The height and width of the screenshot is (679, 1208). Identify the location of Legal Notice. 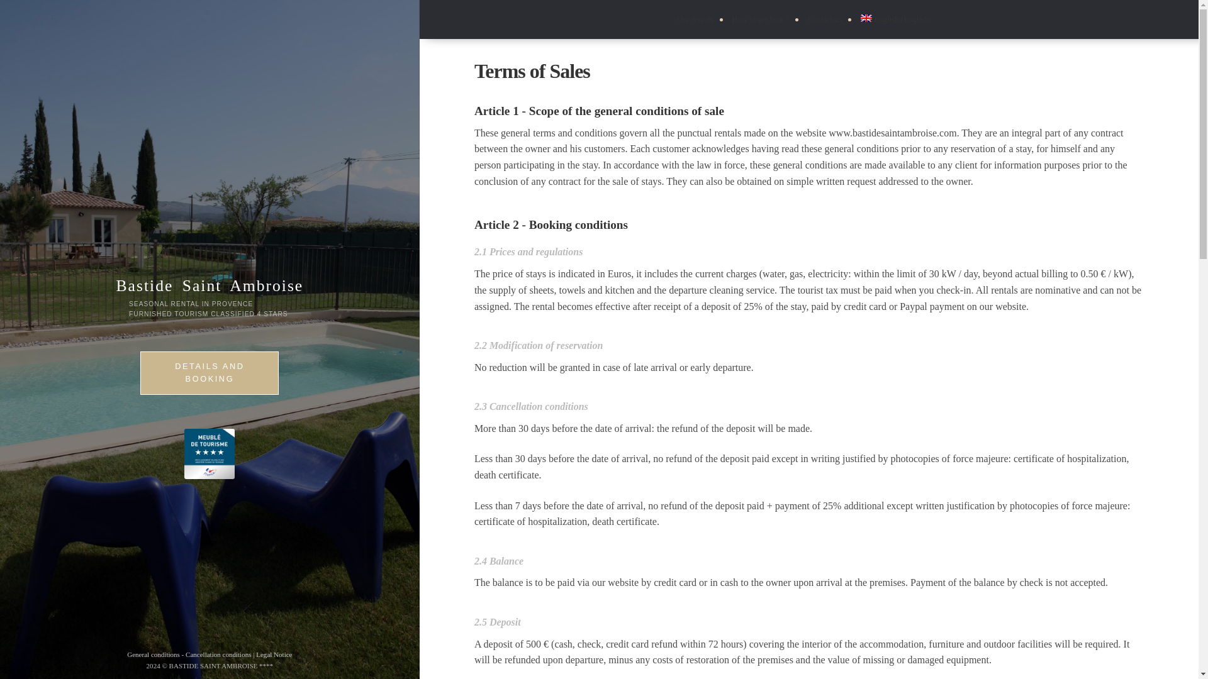
(274, 654).